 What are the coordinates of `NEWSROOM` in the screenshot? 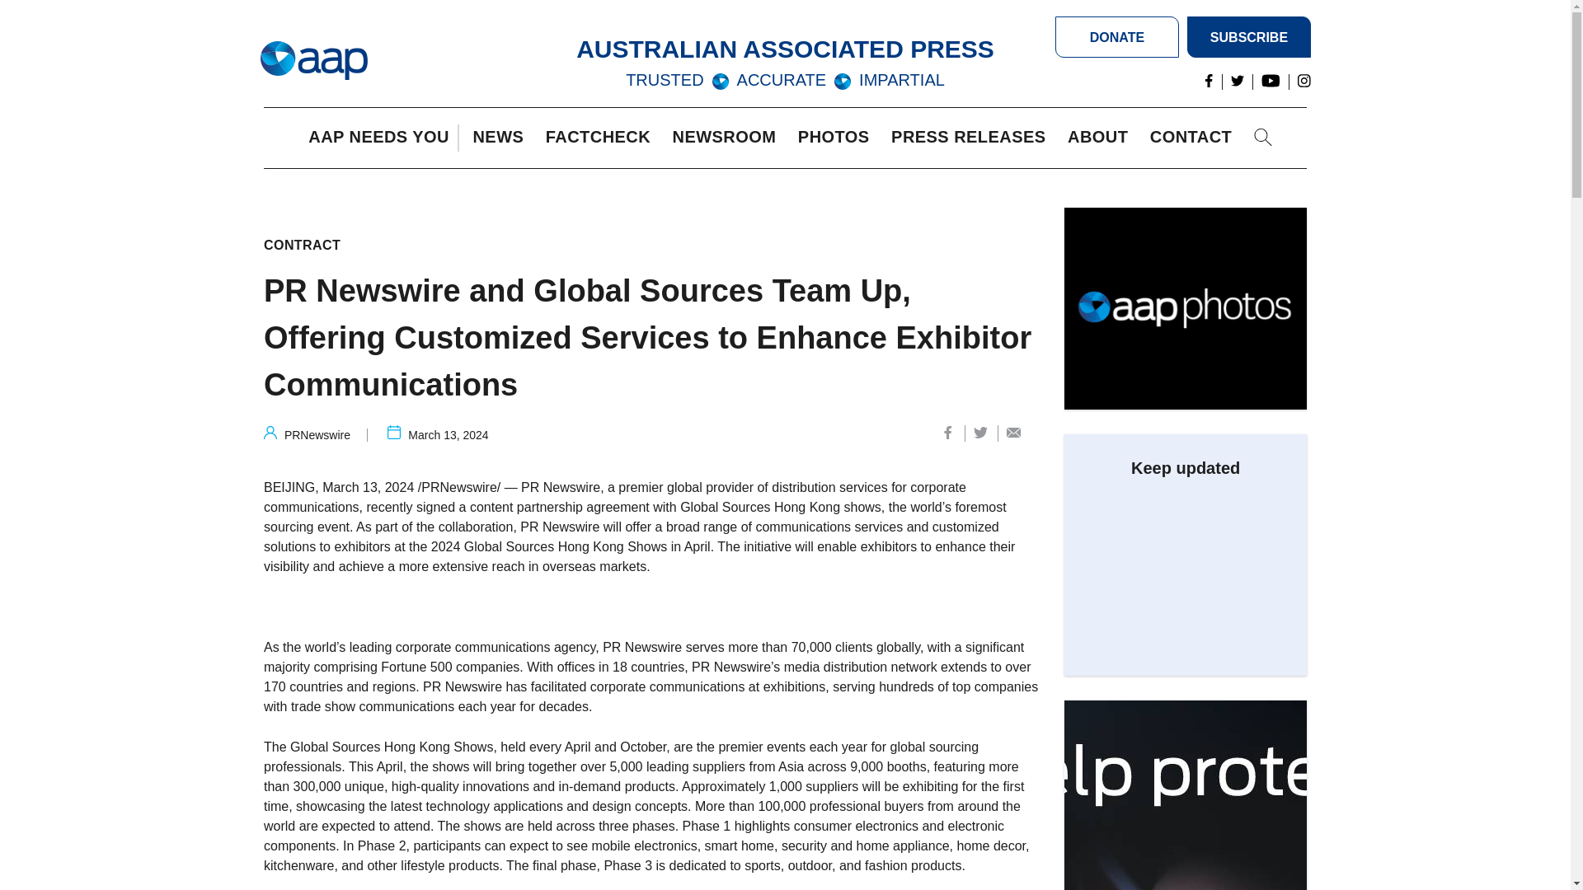 It's located at (729, 138).